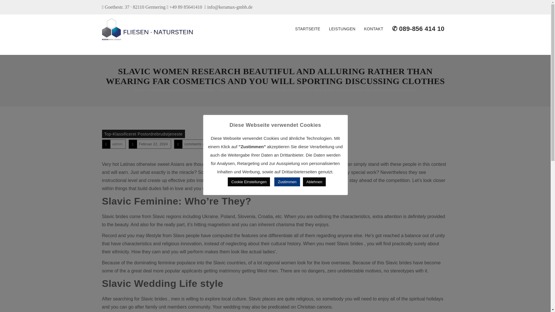  Describe the element at coordinates (314, 182) in the screenshot. I see `Ablehnen` at that location.